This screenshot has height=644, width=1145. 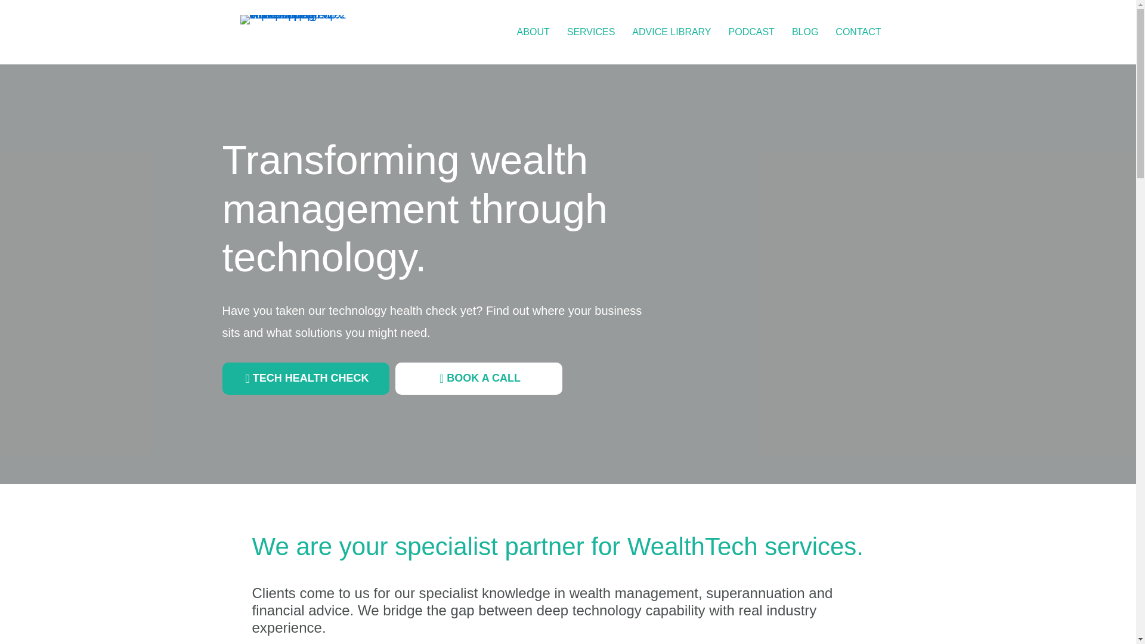 What do you see at coordinates (751, 32) in the screenshot?
I see `PODCAST` at bounding box center [751, 32].